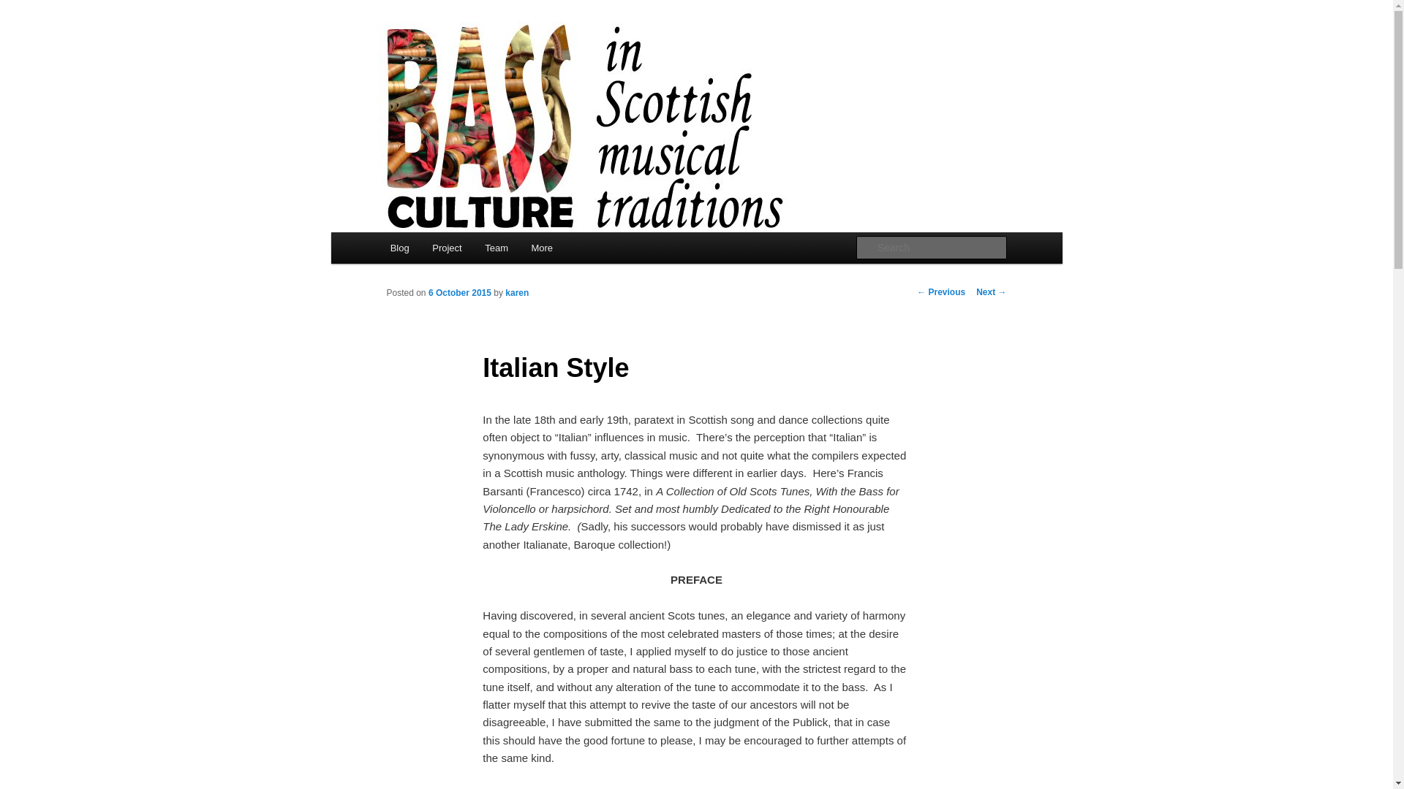  I want to click on Search, so click(23, 8).